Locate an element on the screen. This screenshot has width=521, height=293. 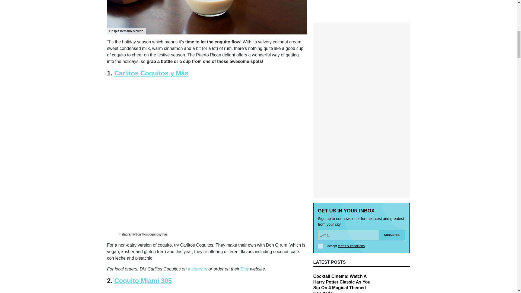
Etsy is located at coordinates (244, 269).